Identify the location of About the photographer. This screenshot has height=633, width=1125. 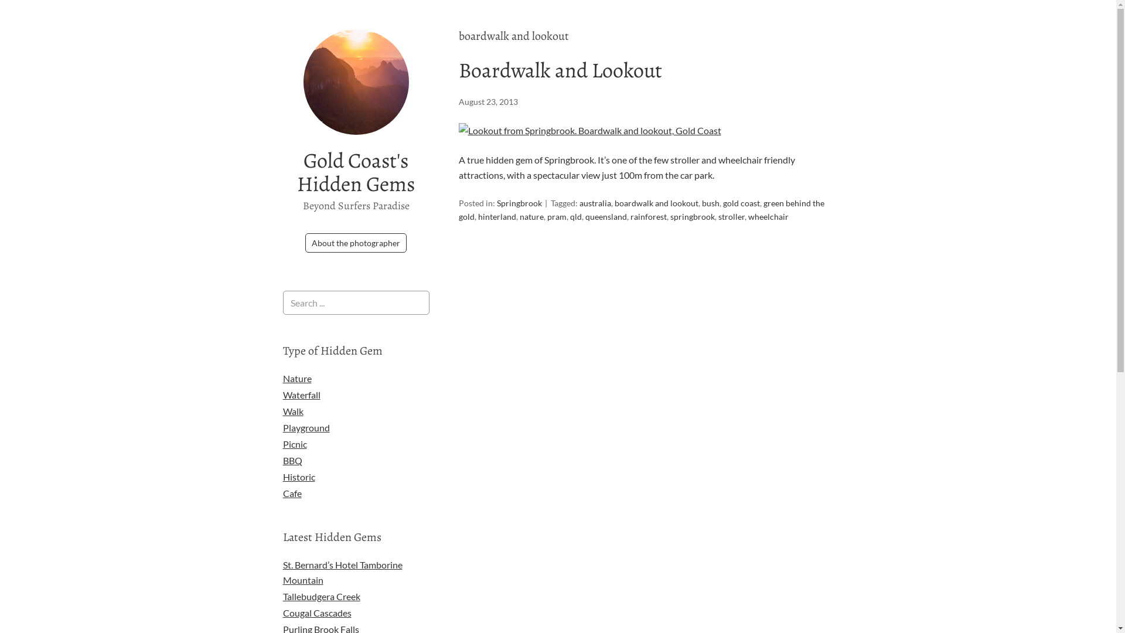
(356, 243).